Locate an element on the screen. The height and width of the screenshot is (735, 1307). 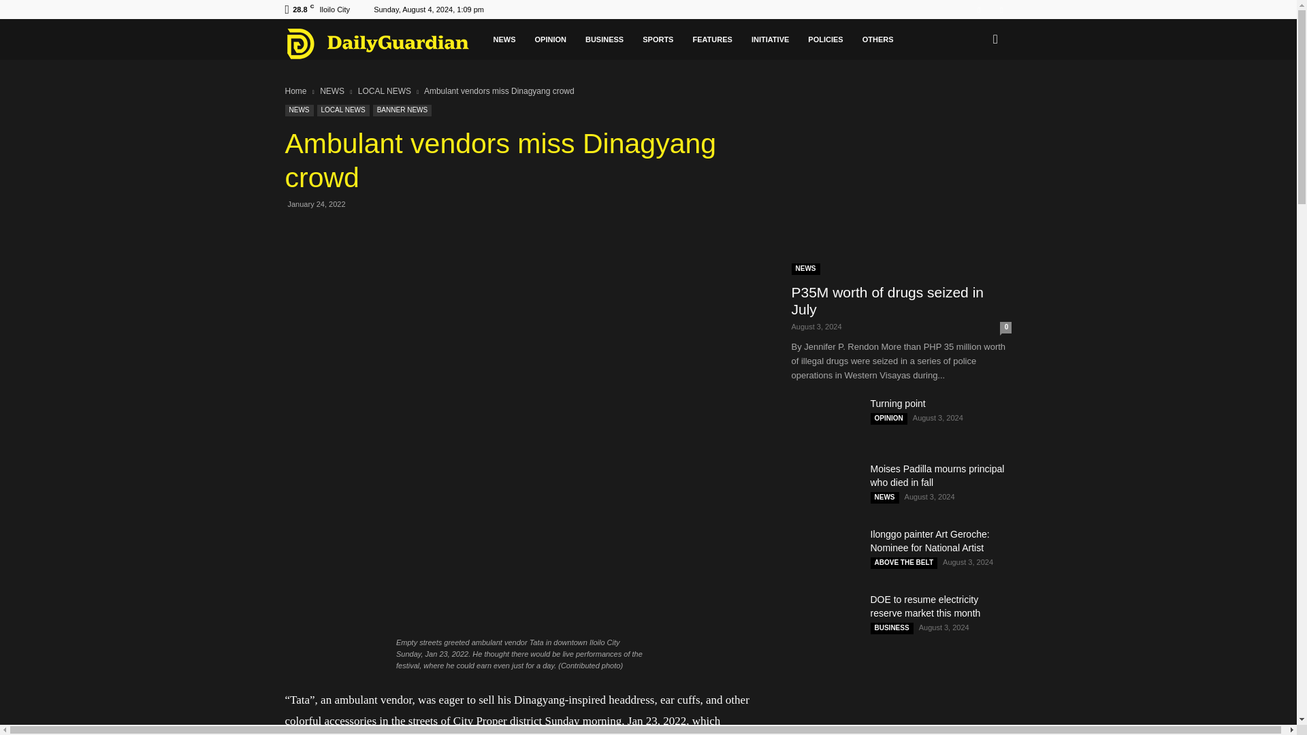
We write, you decide. is located at coordinates (377, 43).